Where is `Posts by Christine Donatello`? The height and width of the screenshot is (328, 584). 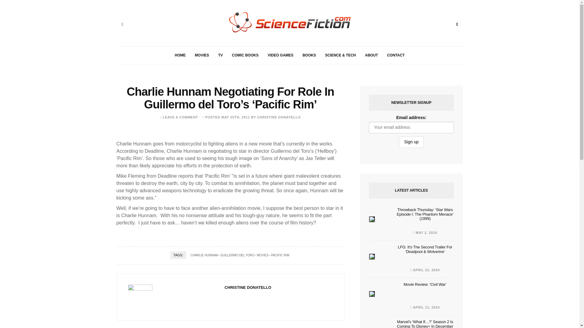 Posts by Christine Donatello is located at coordinates (279, 117).